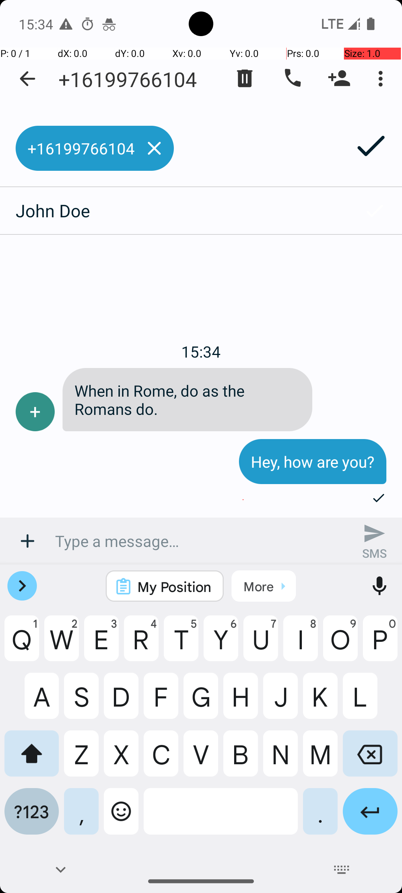 Image resolution: width=402 pixels, height=893 pixels. Describe the element at coordinates (313, 461) in the screenshot. I see `Hey, how are you?` at that location.